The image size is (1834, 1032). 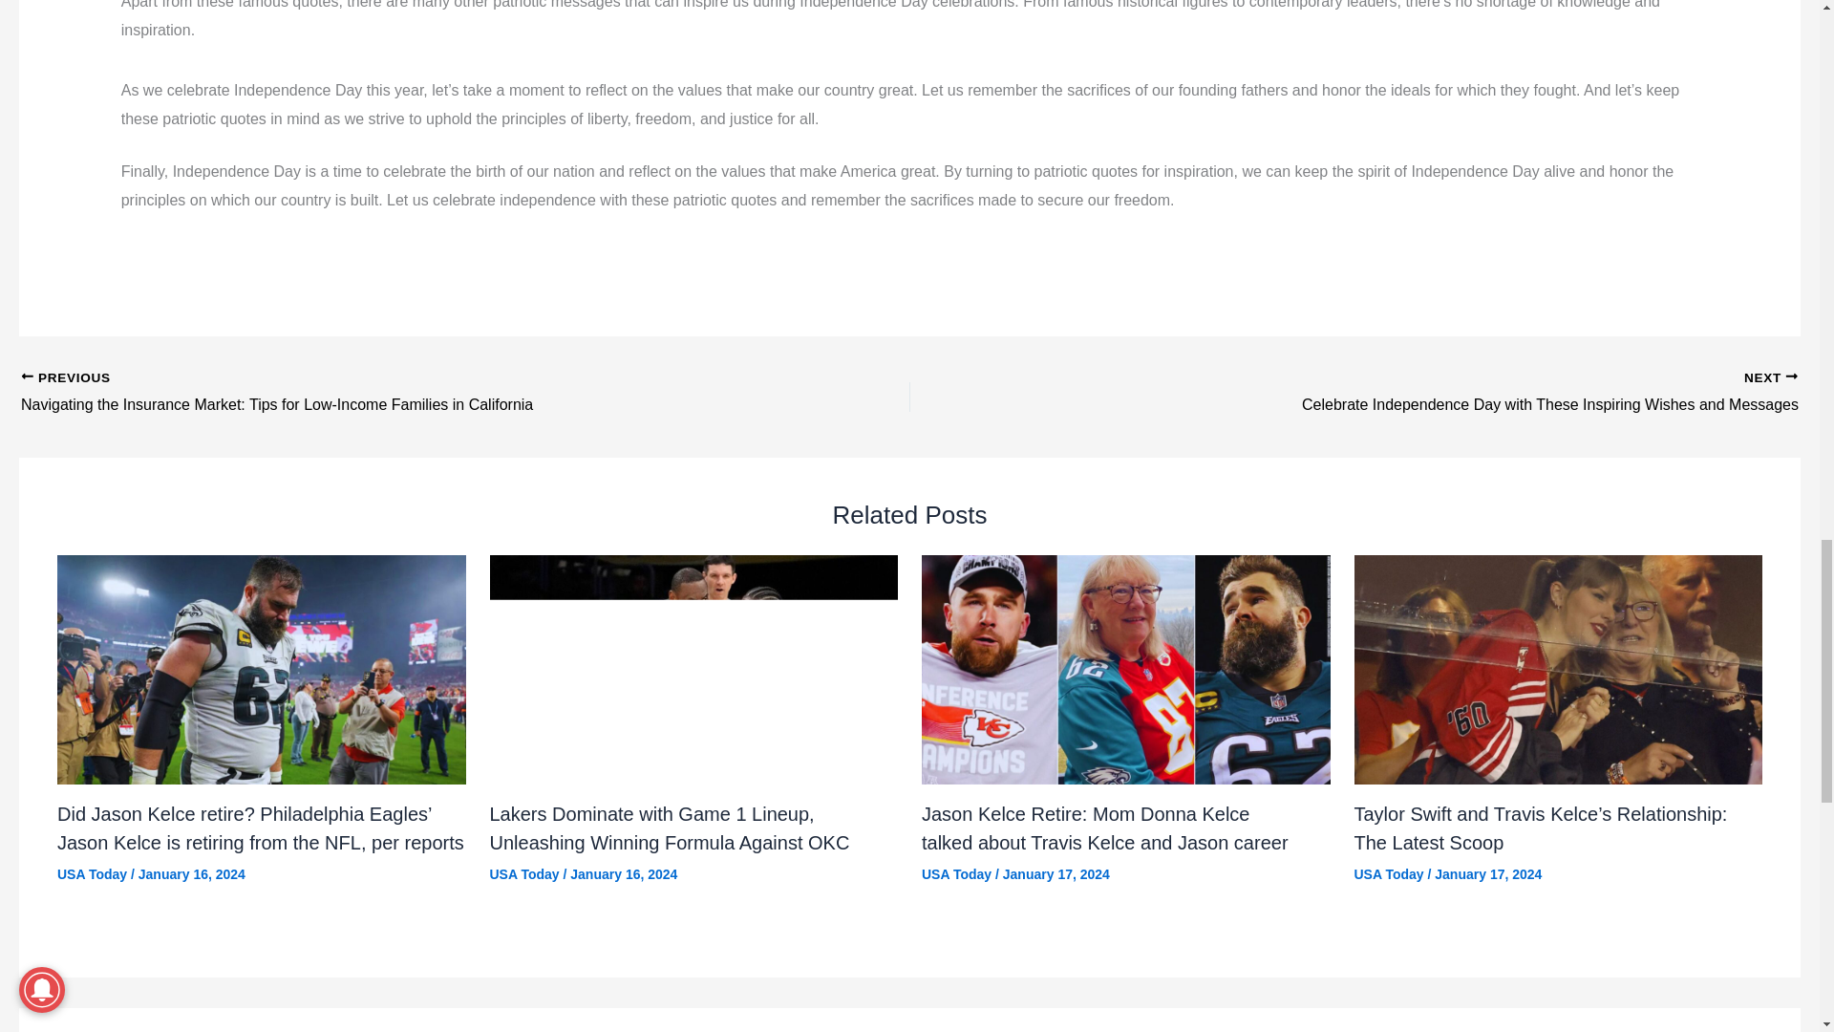 I want to click on USA Today, so click(x=523, y=874).